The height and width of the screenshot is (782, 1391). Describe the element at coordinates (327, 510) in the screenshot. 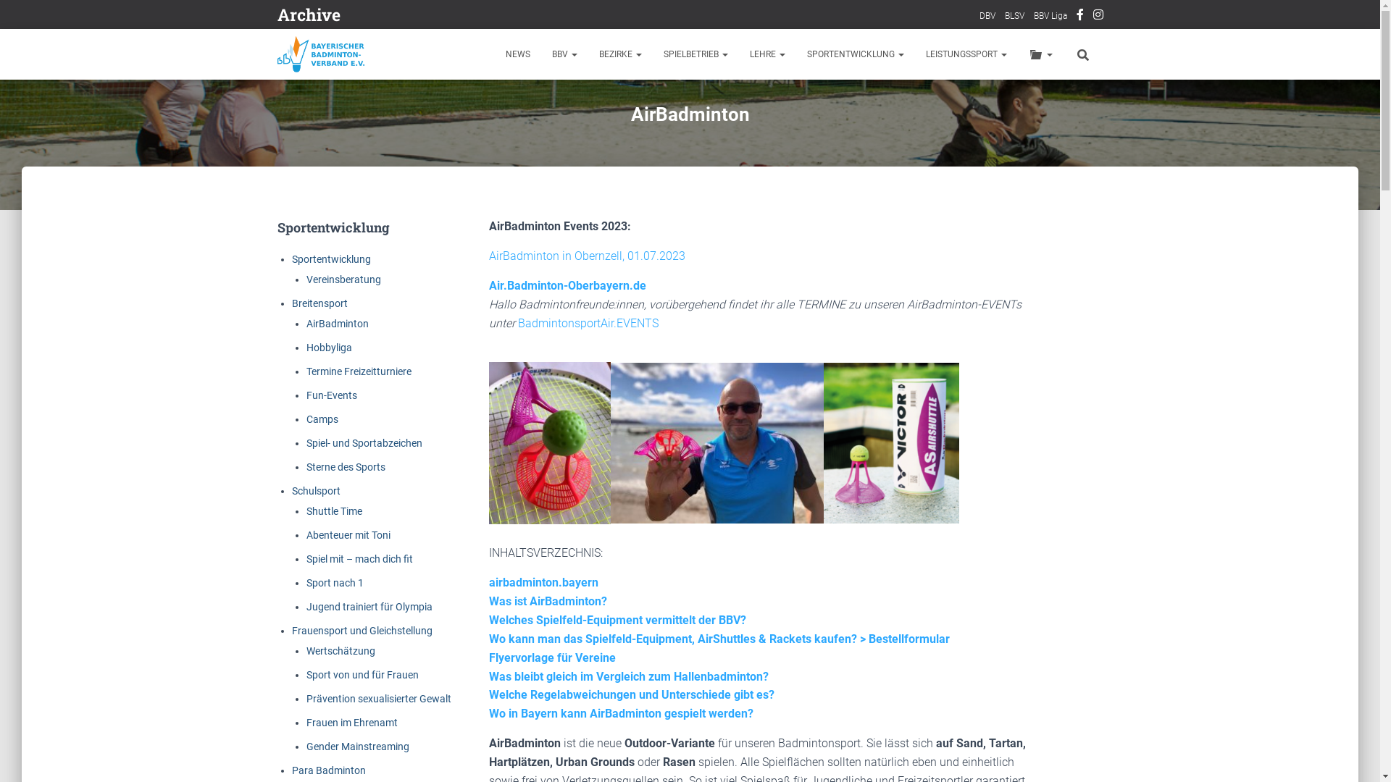

I see `November 2015` at that location.